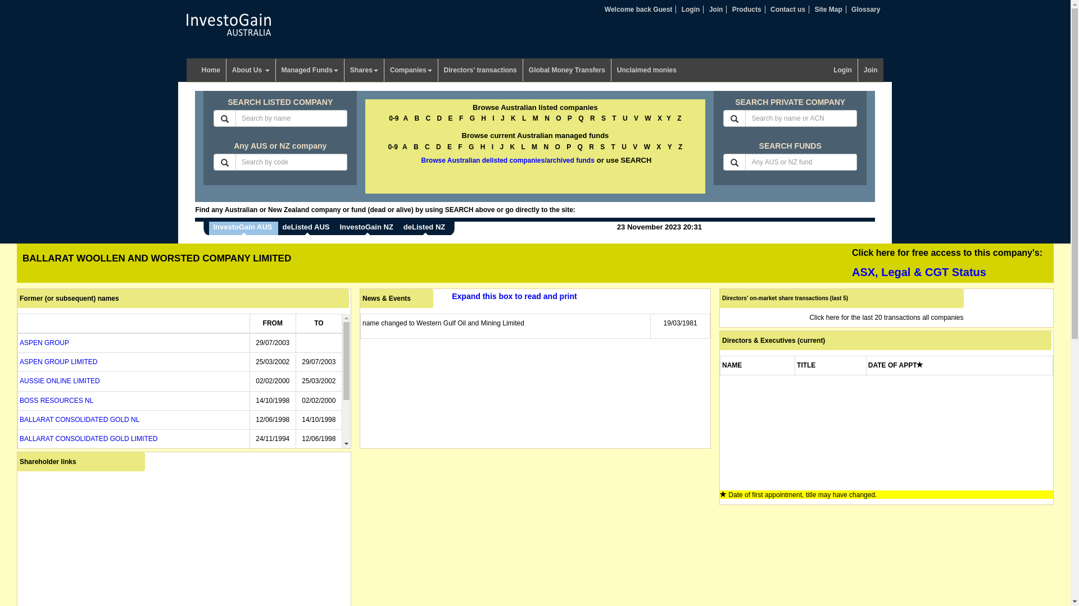 The height and width of the screenshot is (606, 1079). What do you see at coordinates (557, 147) in the screenshot?
I see `O` at bounding box center [557, 147].